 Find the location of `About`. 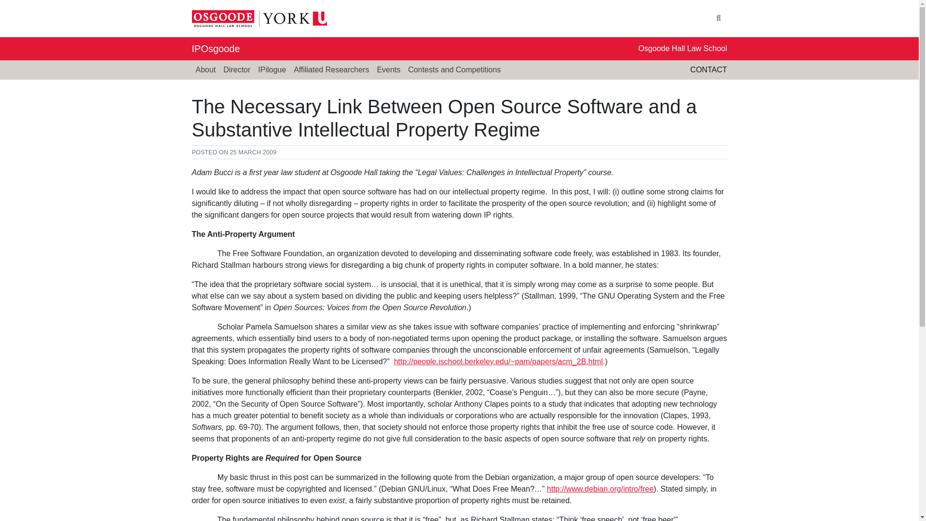

About is located at coordinates (205, 70).